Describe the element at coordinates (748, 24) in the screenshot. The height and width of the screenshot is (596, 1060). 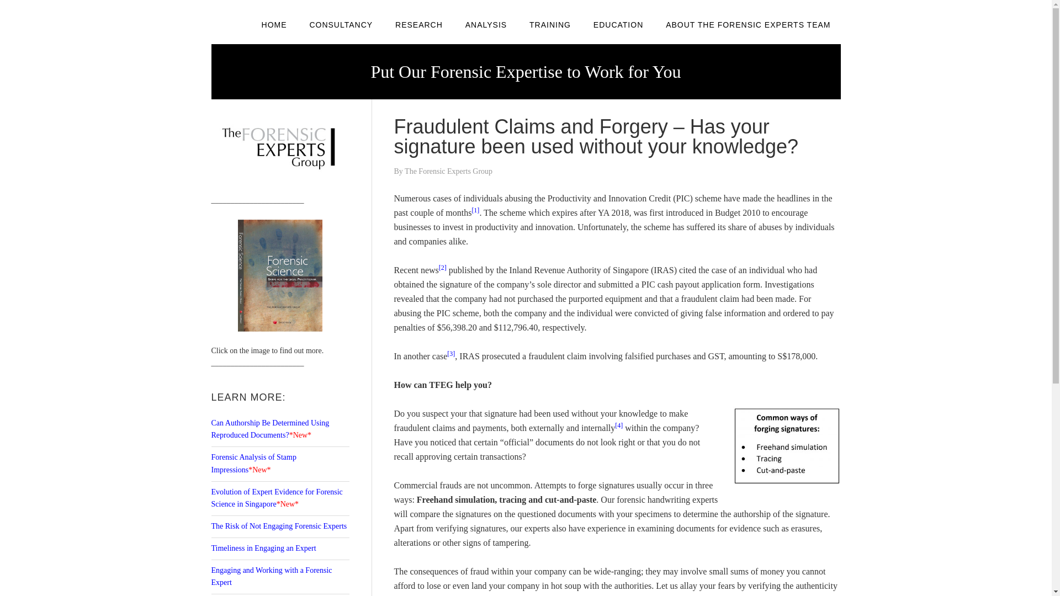
I see `ABOUT THE FORENSIC EXPERTS TEAM` at that location.